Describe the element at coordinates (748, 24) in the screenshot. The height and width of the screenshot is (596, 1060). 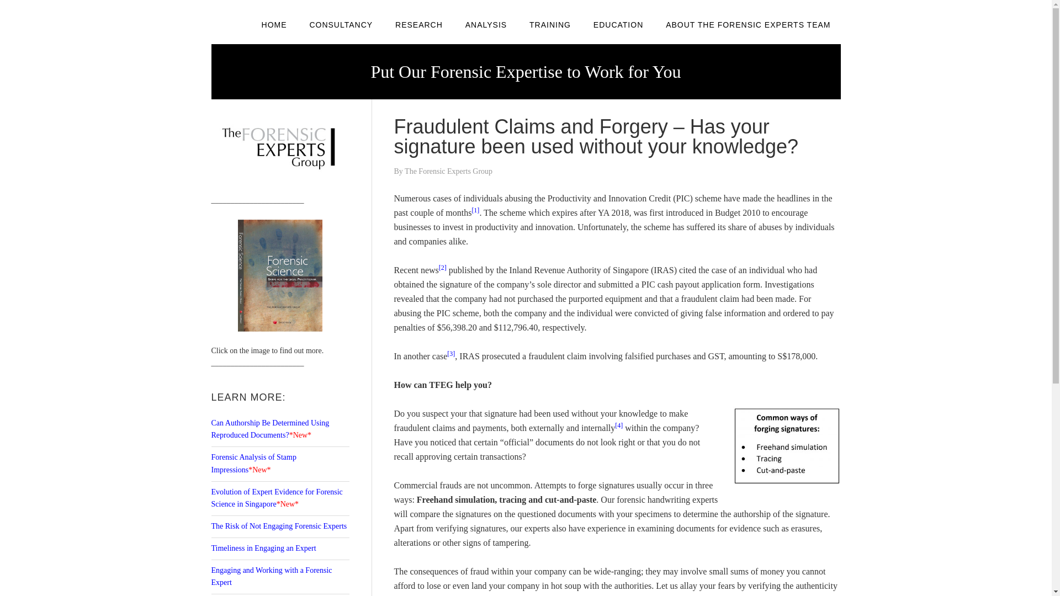
I see `ABOUT THE FORENSIC EXPERTS TEAM` at that location.